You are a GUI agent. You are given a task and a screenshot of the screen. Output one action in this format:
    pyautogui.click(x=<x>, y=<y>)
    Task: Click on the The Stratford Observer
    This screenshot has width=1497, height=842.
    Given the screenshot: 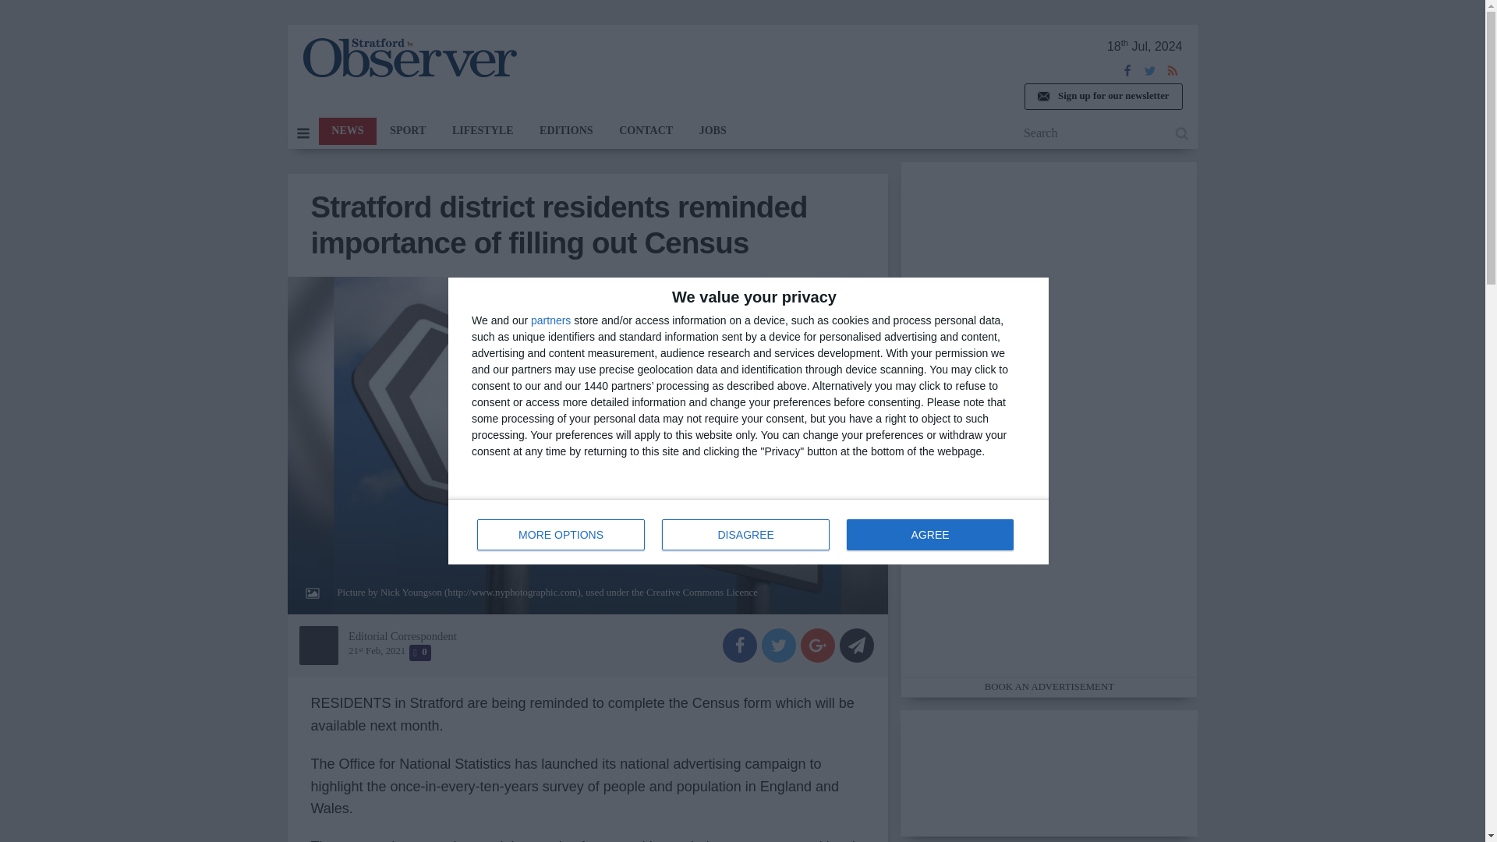 What is the action you would take?
    pyautogui.click(x=745, y=535)
    